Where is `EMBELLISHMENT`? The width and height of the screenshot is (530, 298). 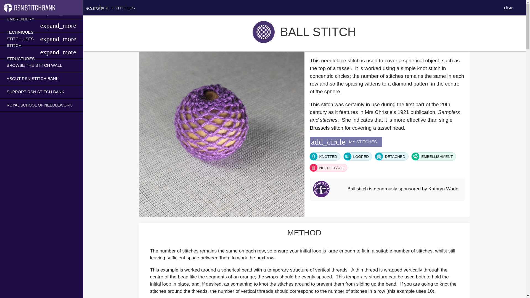 EMBELLISHMENT is located at coordinates (433, 156).